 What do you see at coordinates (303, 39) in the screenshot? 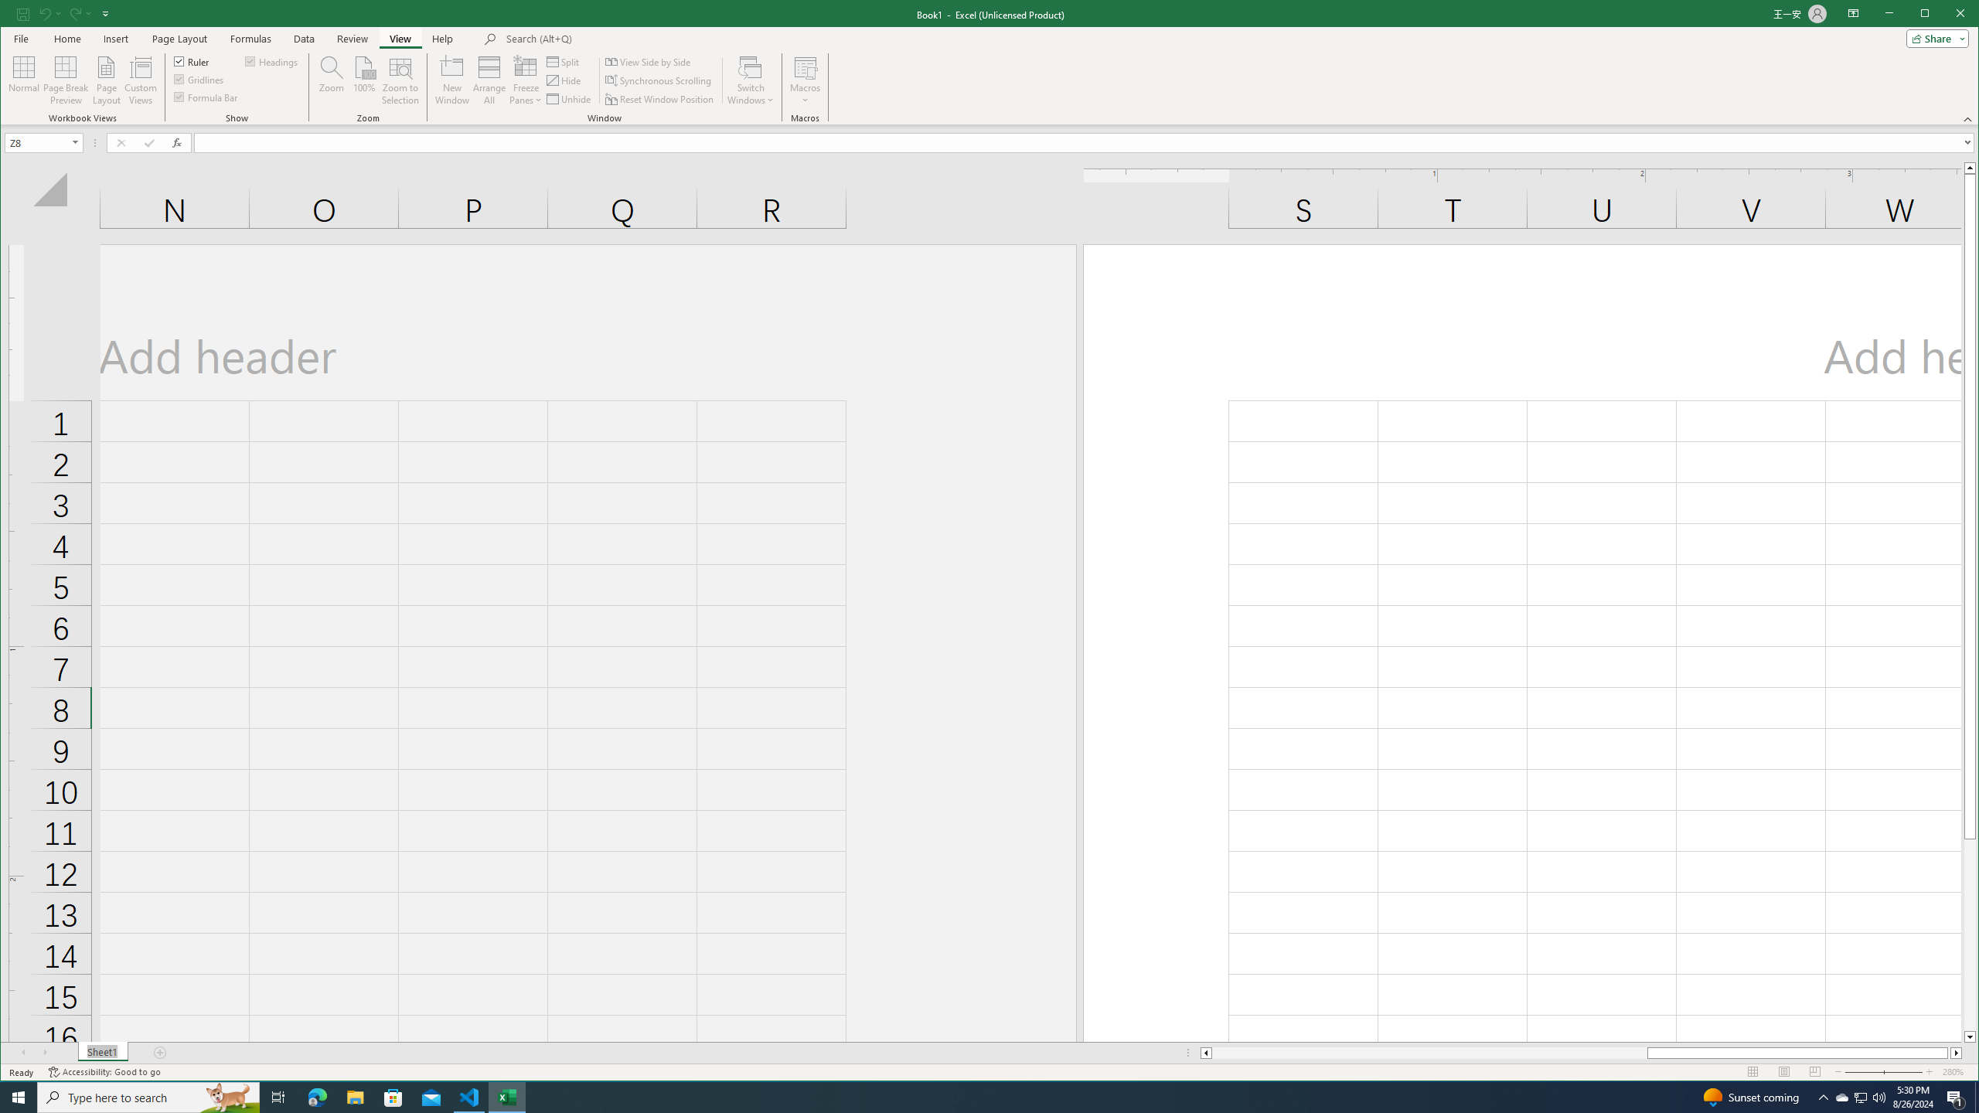
I see `Data` at bounding box center [303, 39].